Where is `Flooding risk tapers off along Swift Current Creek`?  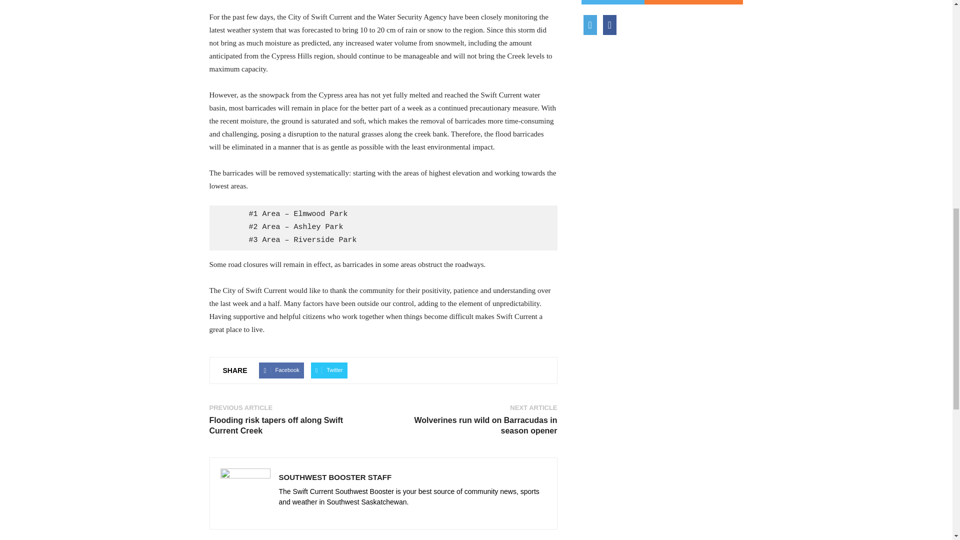 Flooding risk tapers off along Swift Current Creek is located at coordinates (290, 425).